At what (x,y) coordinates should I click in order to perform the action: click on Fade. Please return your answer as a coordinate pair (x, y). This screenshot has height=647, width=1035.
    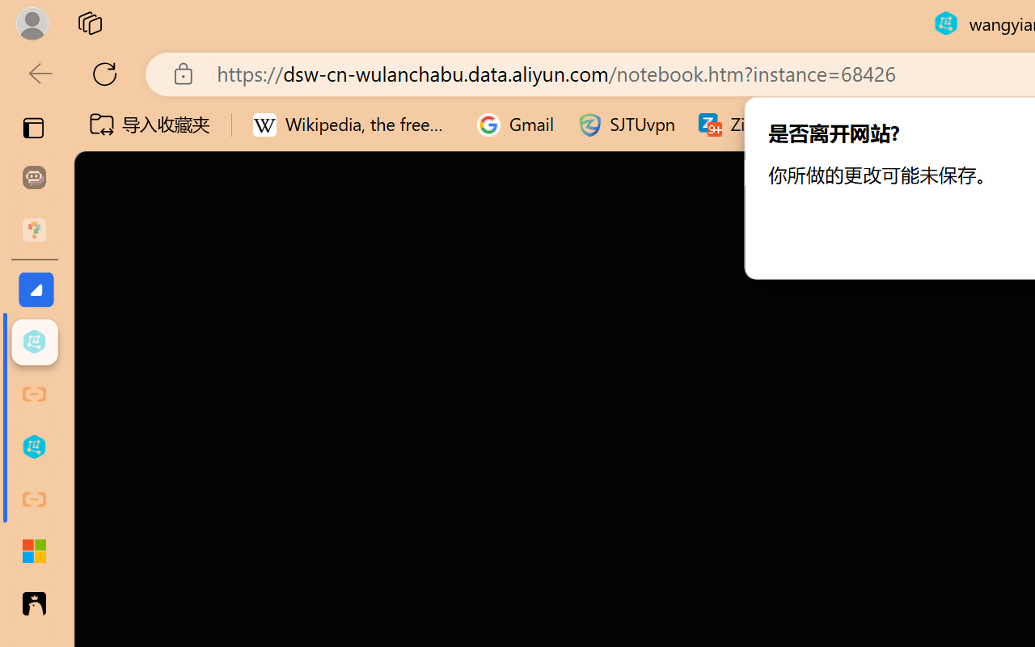
    Looking at the image, I should click on (224, 90).